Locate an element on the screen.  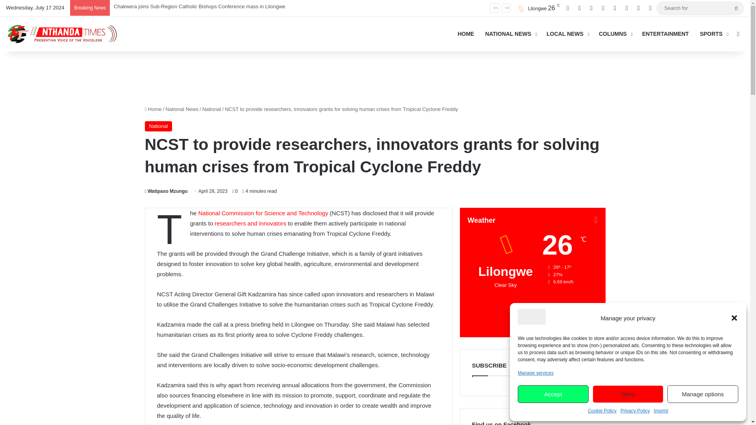
Facebook is located at coordinates (568, 8).